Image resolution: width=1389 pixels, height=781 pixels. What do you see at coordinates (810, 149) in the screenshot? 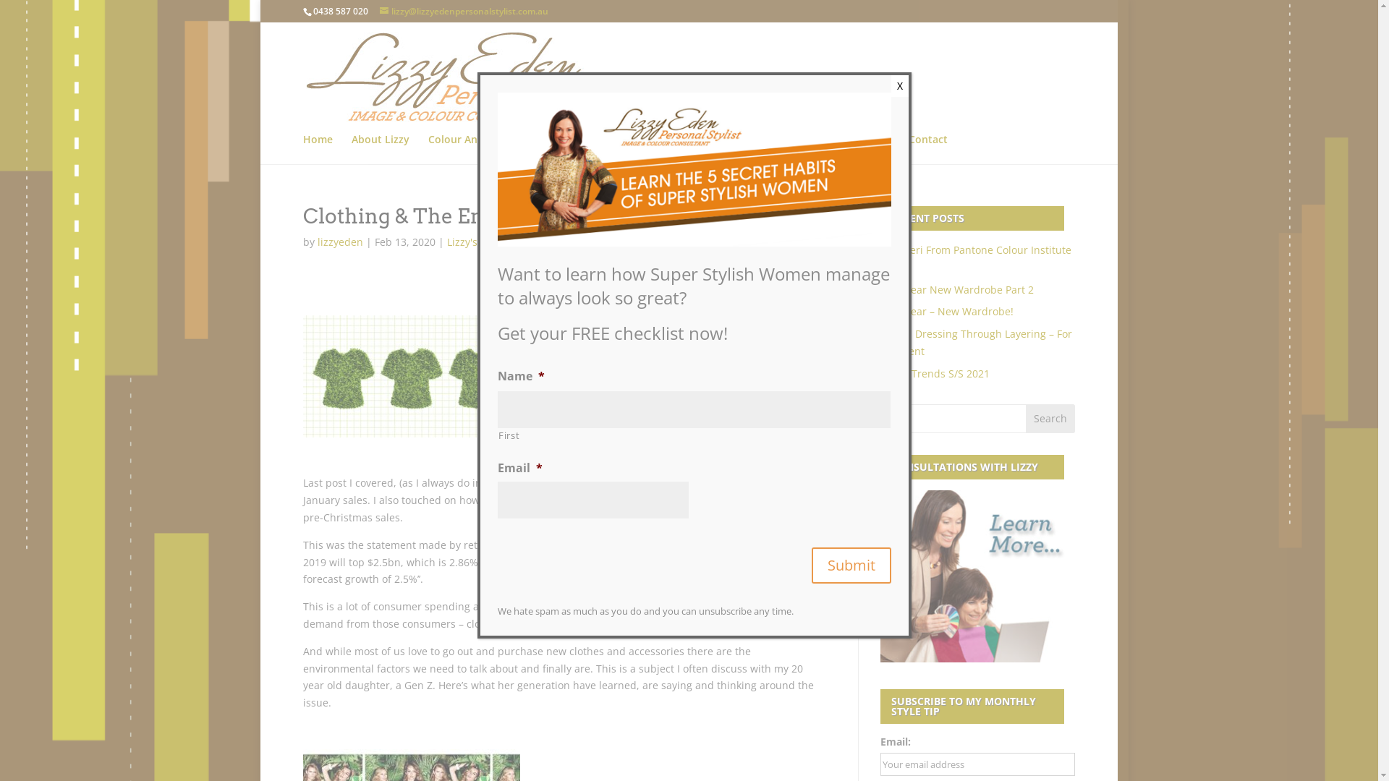
I see `Client Feedback` at bounding box center [810, 149].